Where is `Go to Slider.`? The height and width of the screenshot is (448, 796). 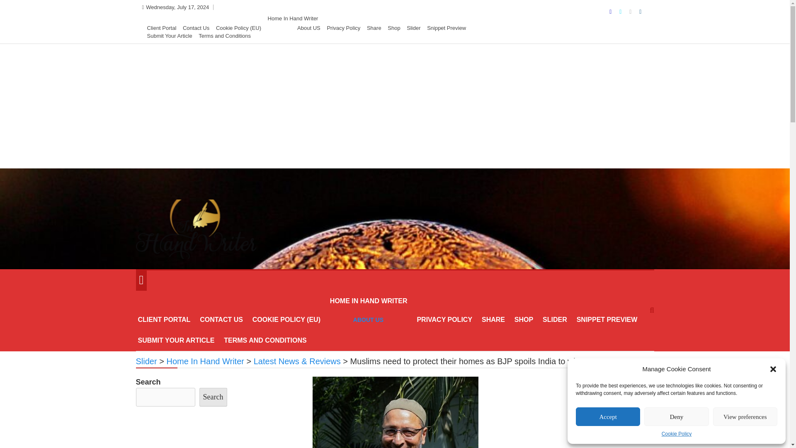
Go to Slider. is located at coordinates (146, 361).